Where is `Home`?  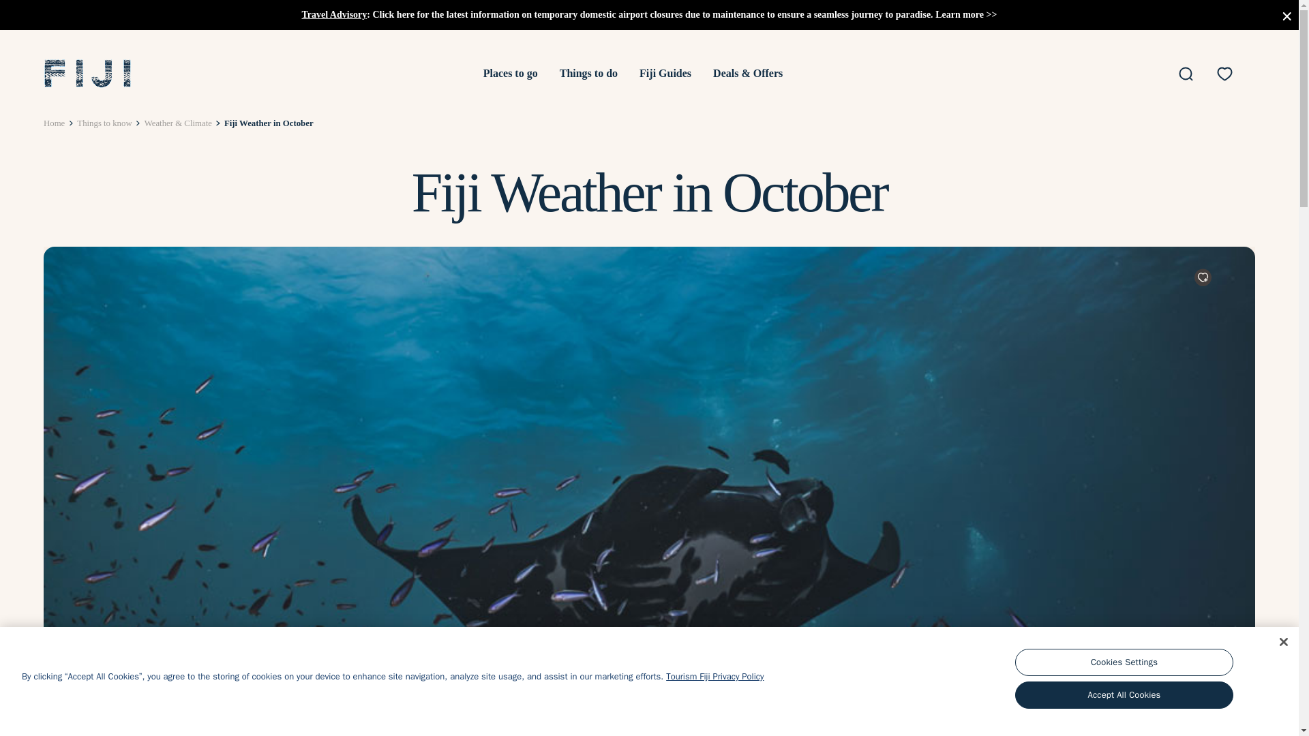 Home is located at coordinates (53, 123).